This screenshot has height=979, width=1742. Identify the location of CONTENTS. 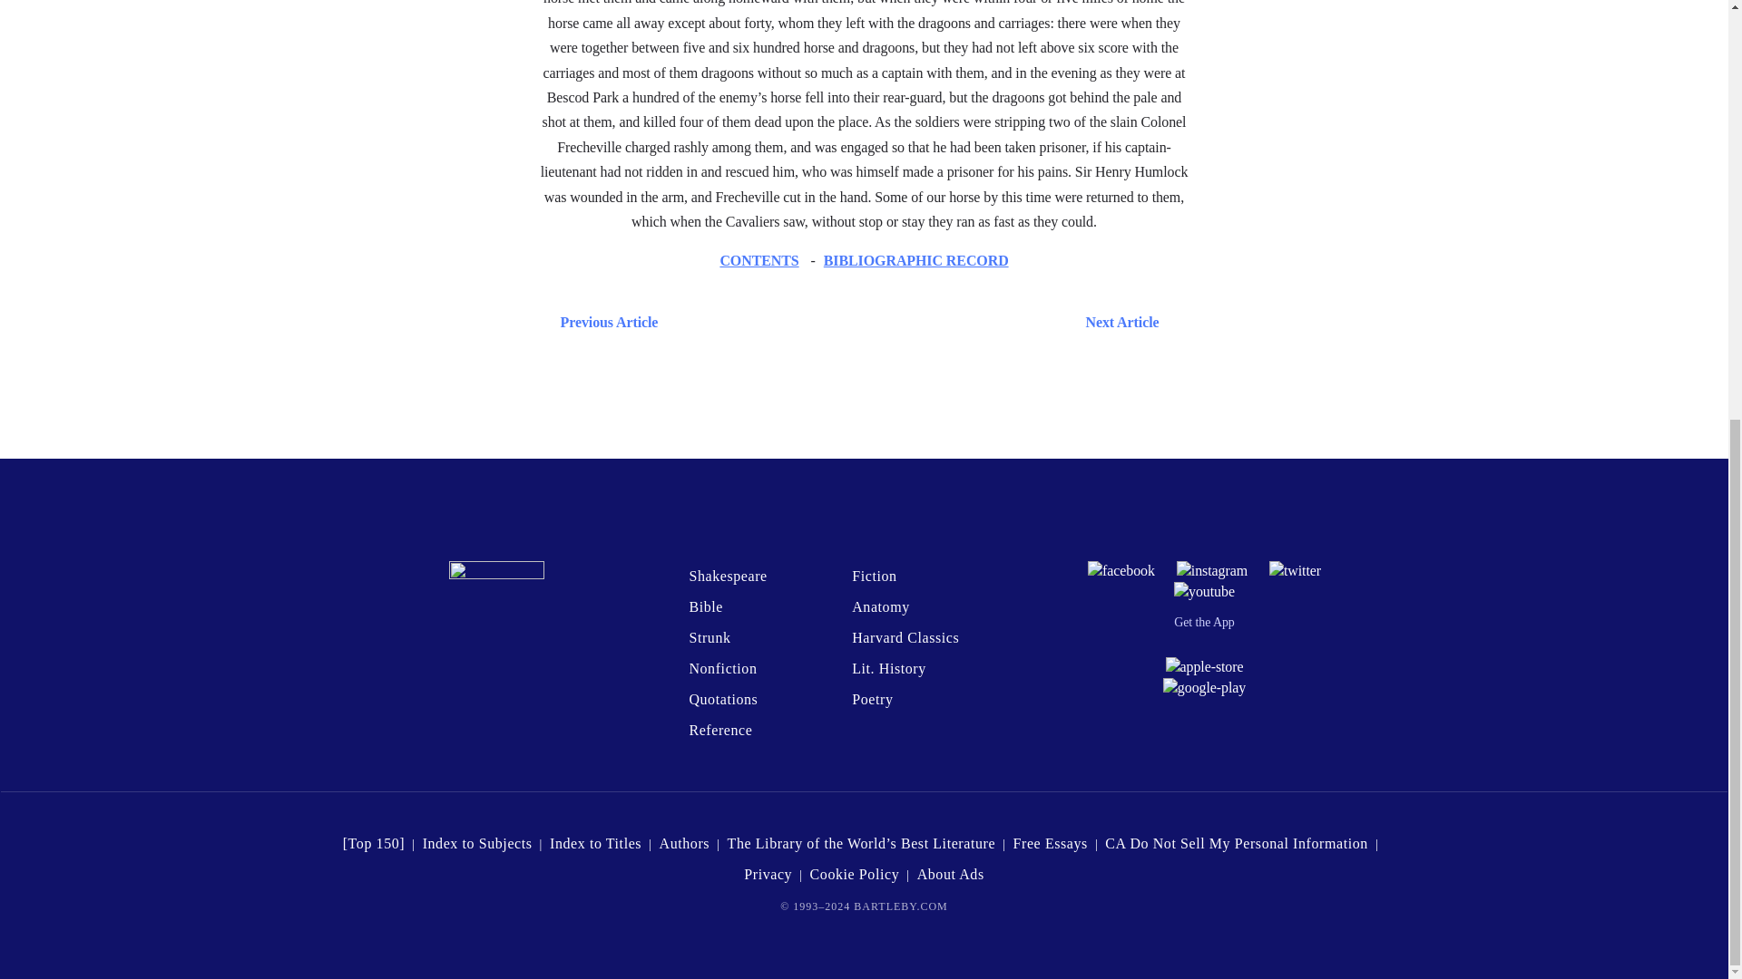
(758, 259).